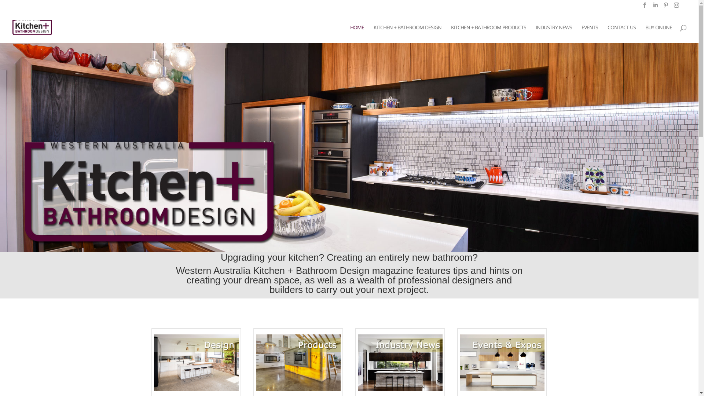  I want to click on BUY ONLINE, so click(659, 34).